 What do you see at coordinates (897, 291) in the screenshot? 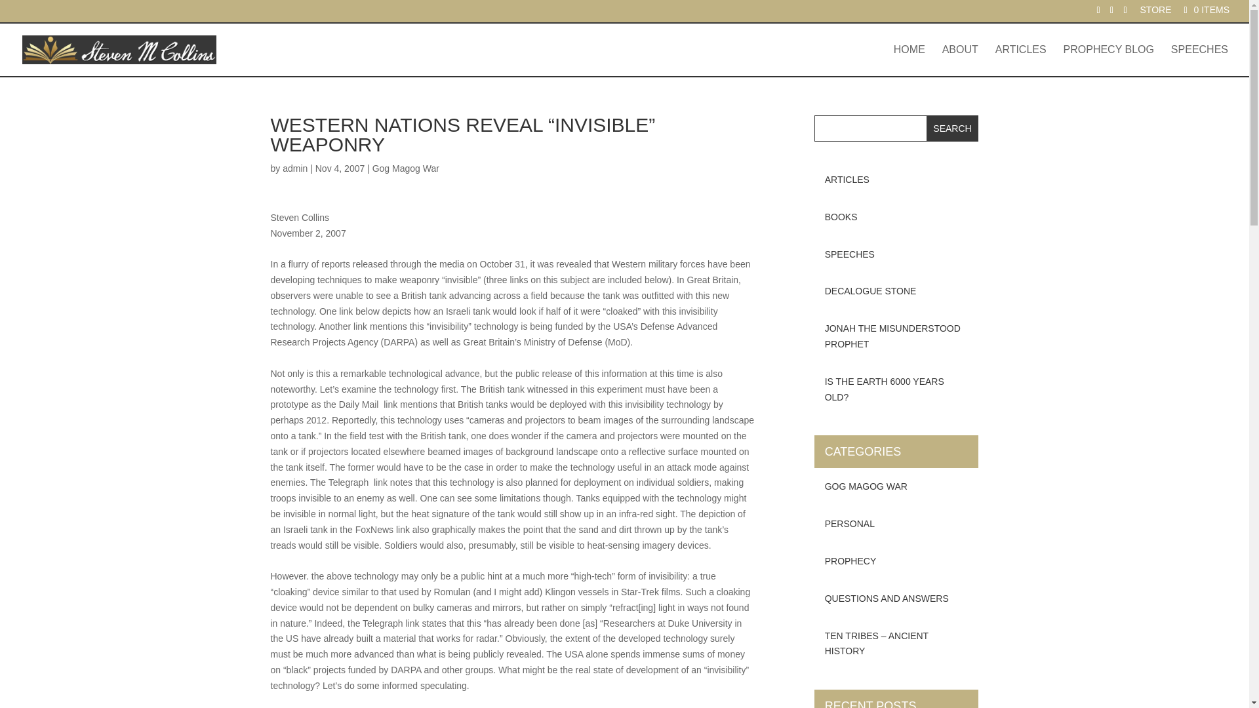
I see `DECALOGUE STONE` at bounding box center [897, 291].